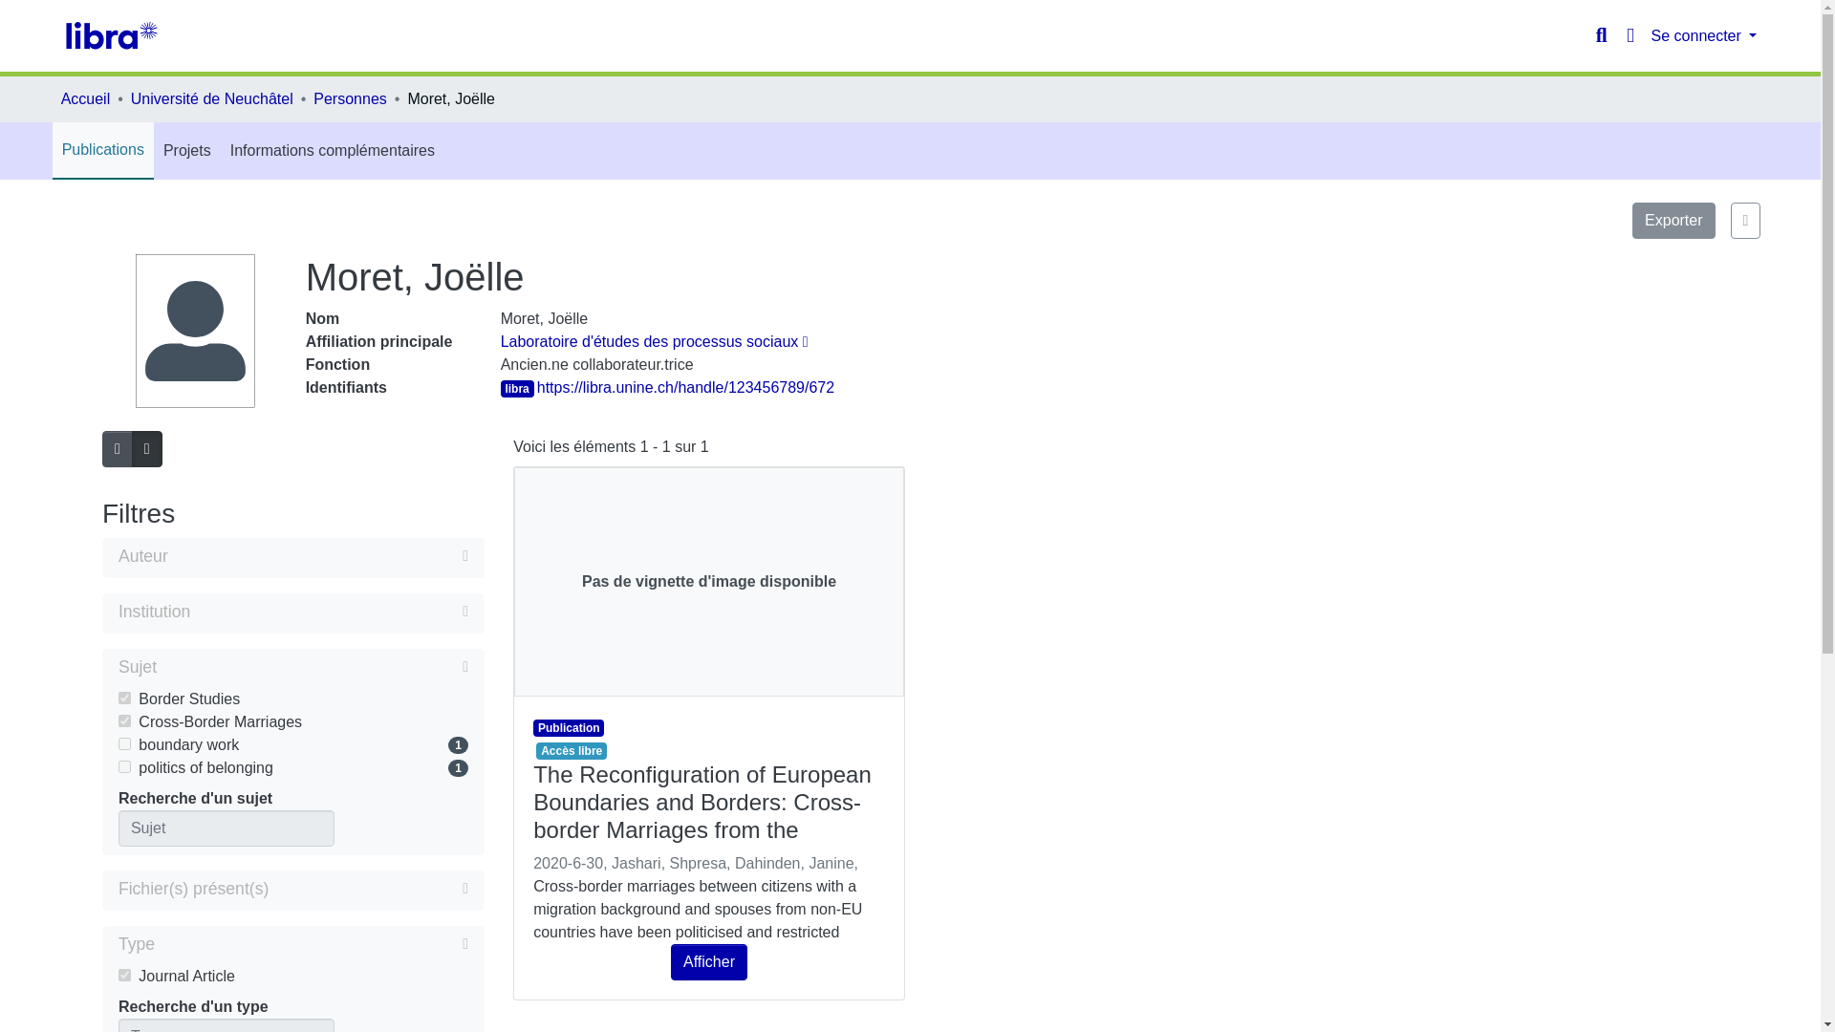 This screenshot has height=1032, width=1835. What do you see at coordinates (1602, 35) in the screenshot?
I see `Rechercher` at bounding box center [1602, 35].